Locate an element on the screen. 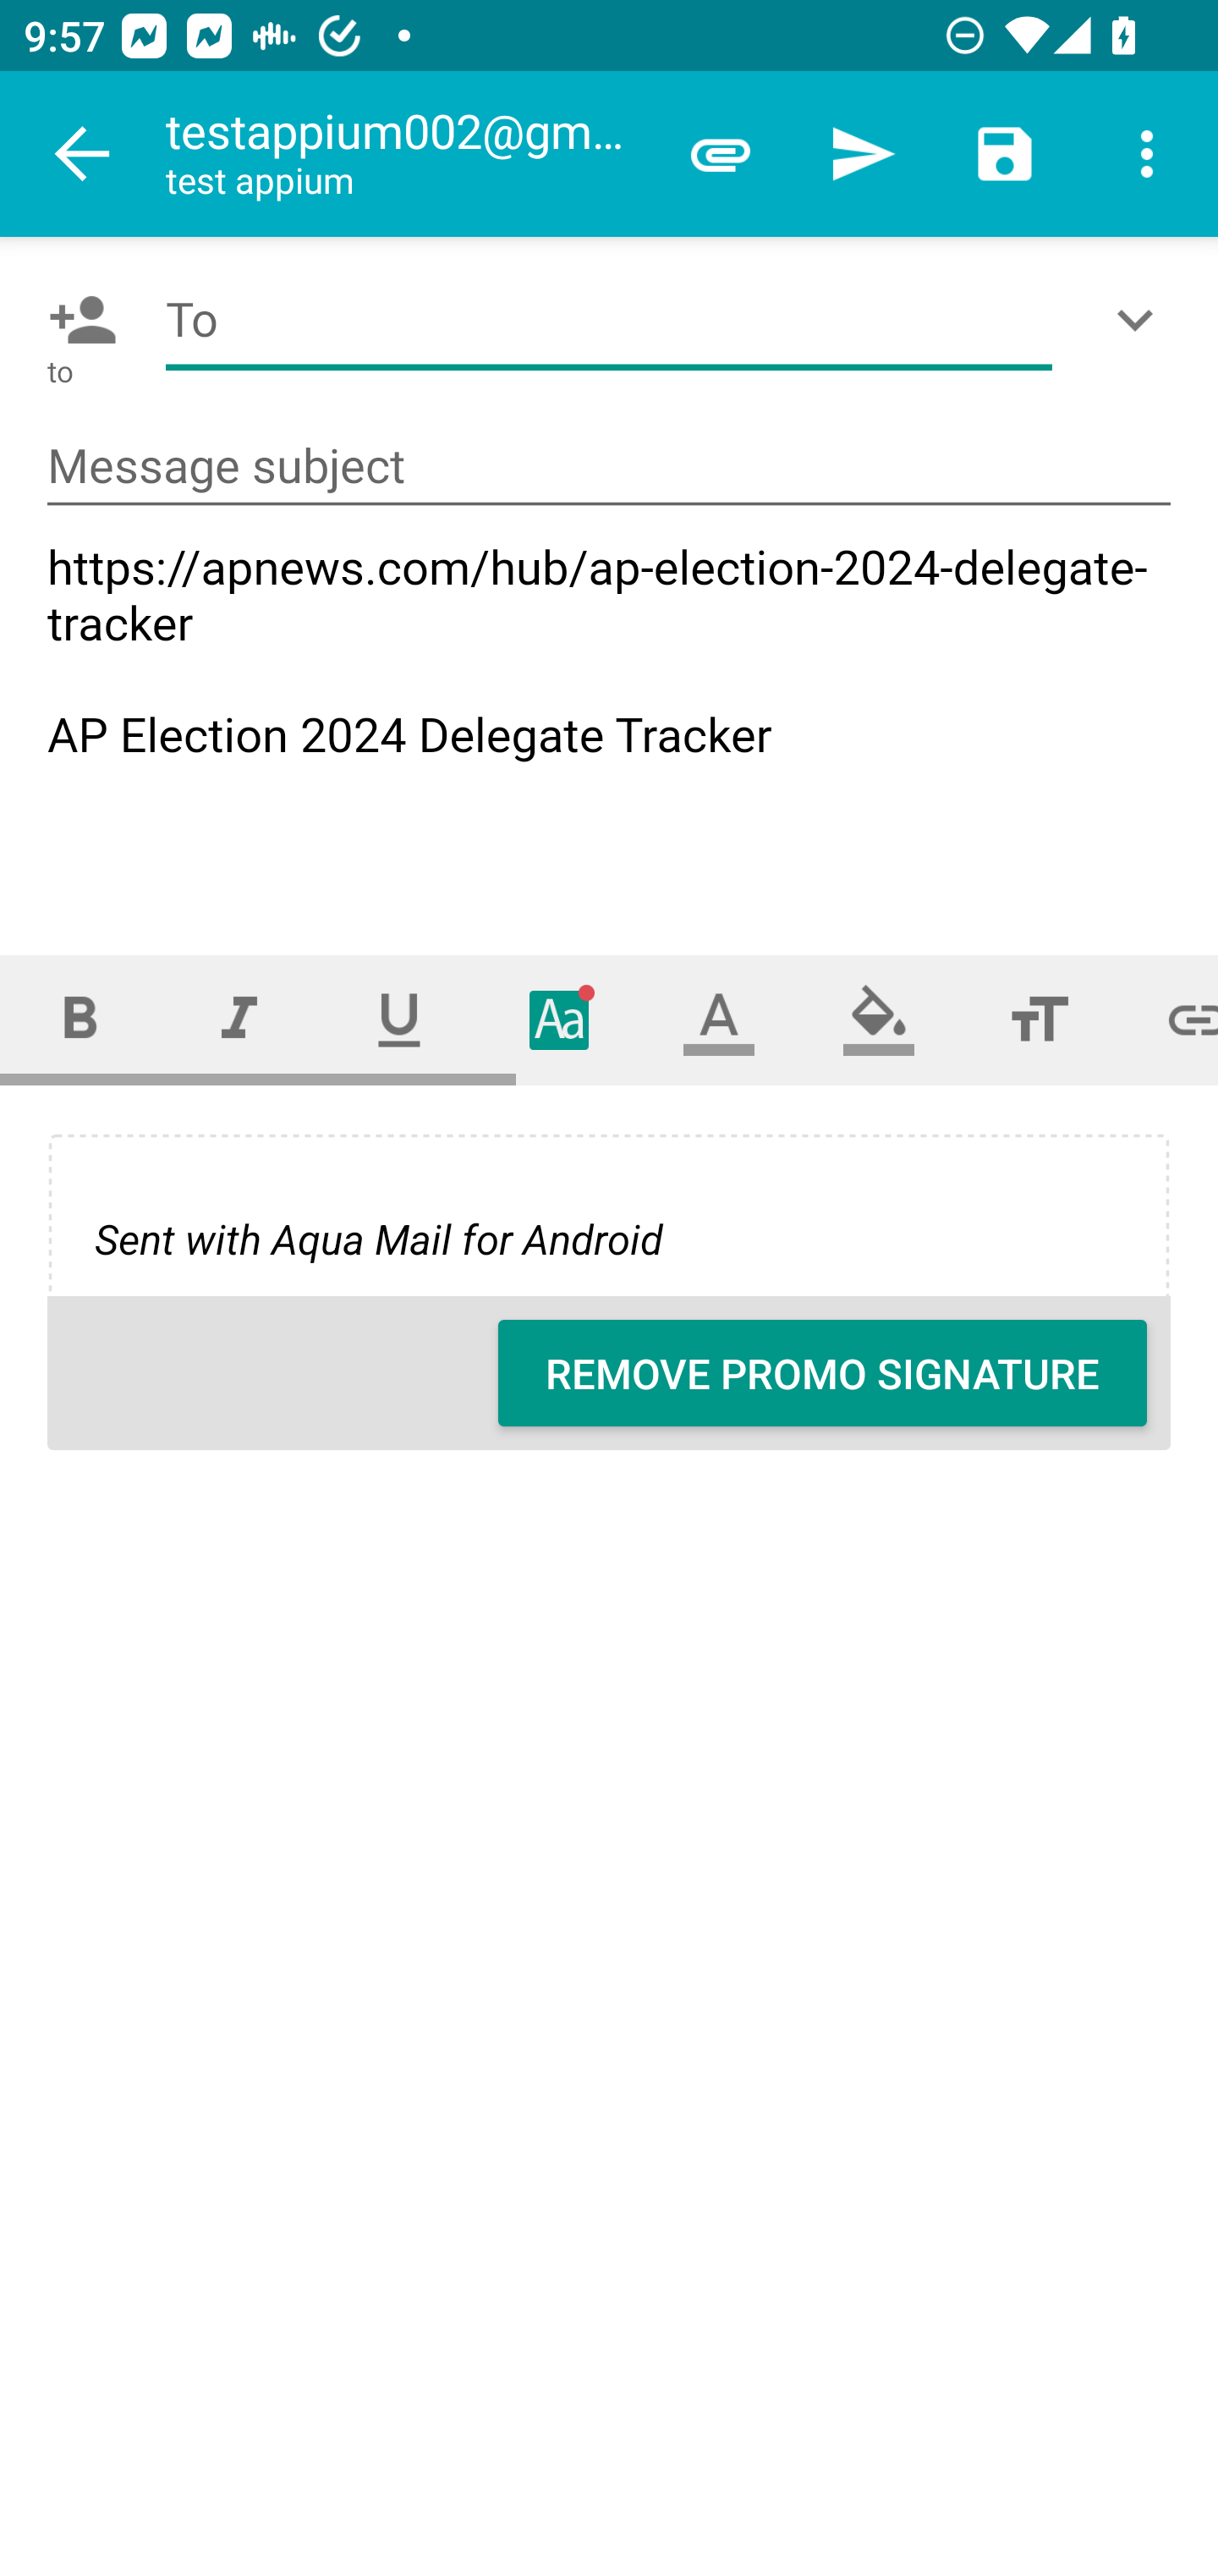  Underline is located at coordinates (399, 1019).